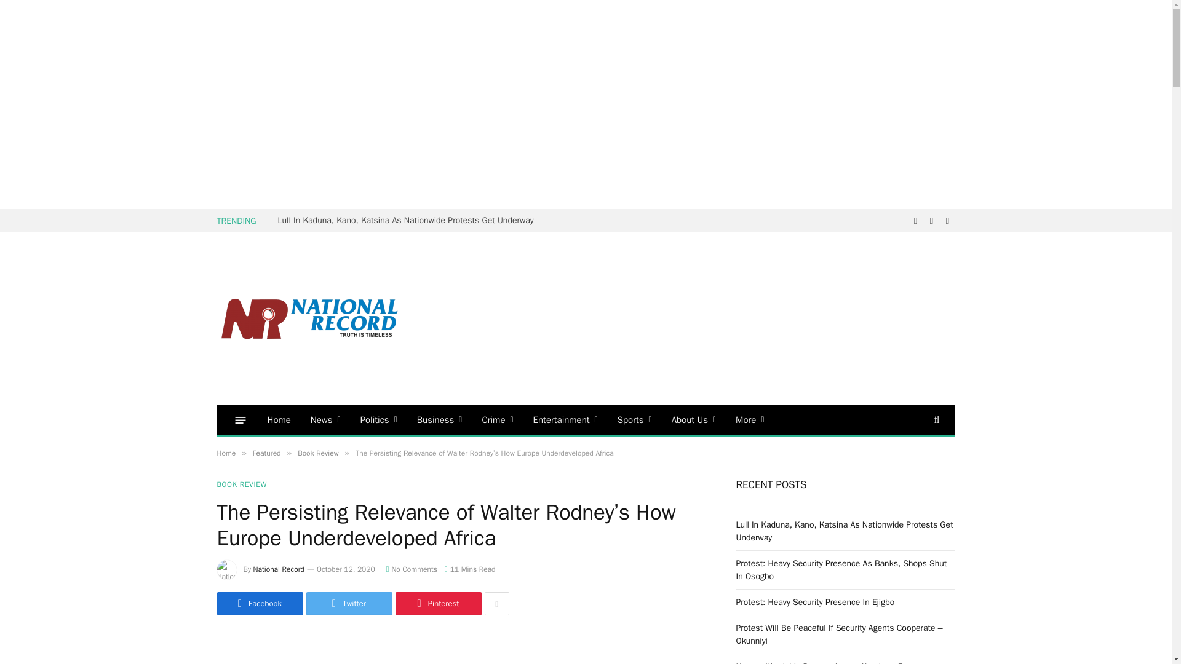 This screenshot has height=664, width=1181. I want to click on National Record, so click(309, 318).